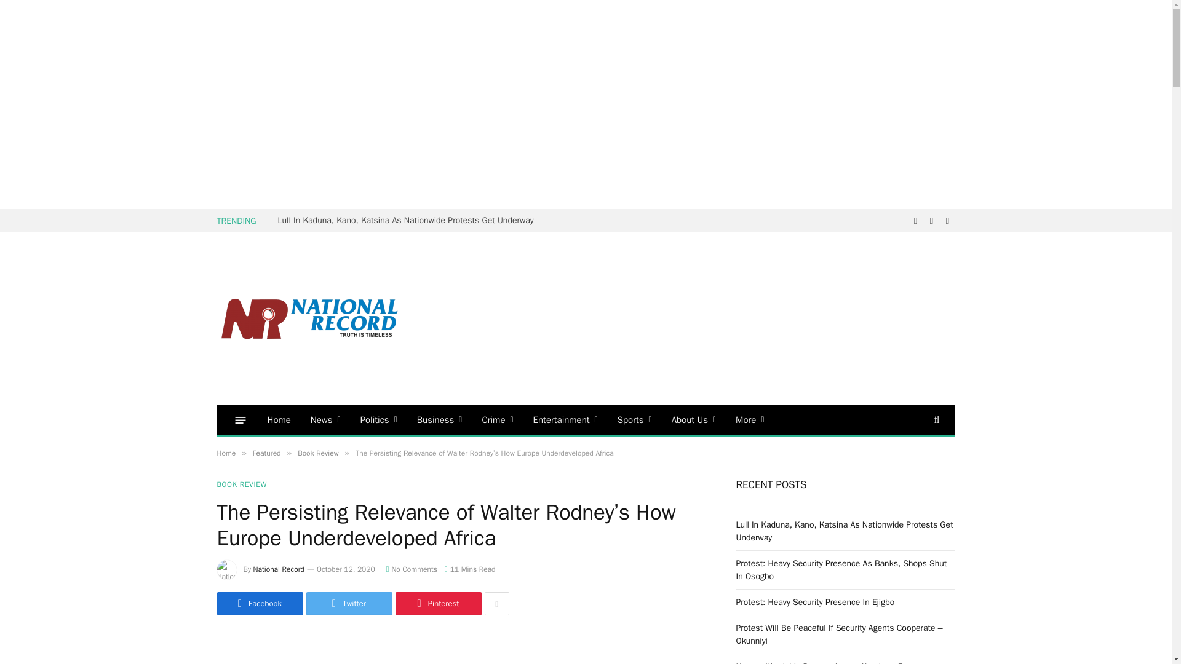 This screenshot has height=664, width=1181. I want to click on National Record, so click(309, 318).